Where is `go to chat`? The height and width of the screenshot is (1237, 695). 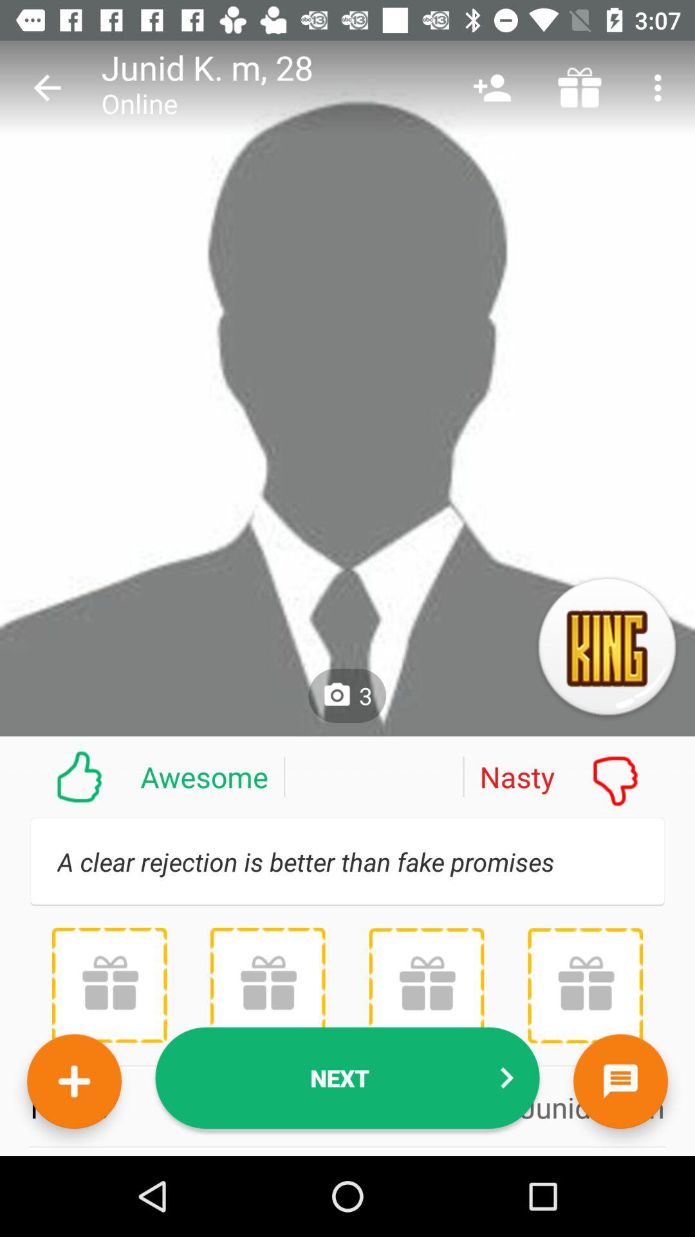
go to chat is located at coordinates (620, 1081).